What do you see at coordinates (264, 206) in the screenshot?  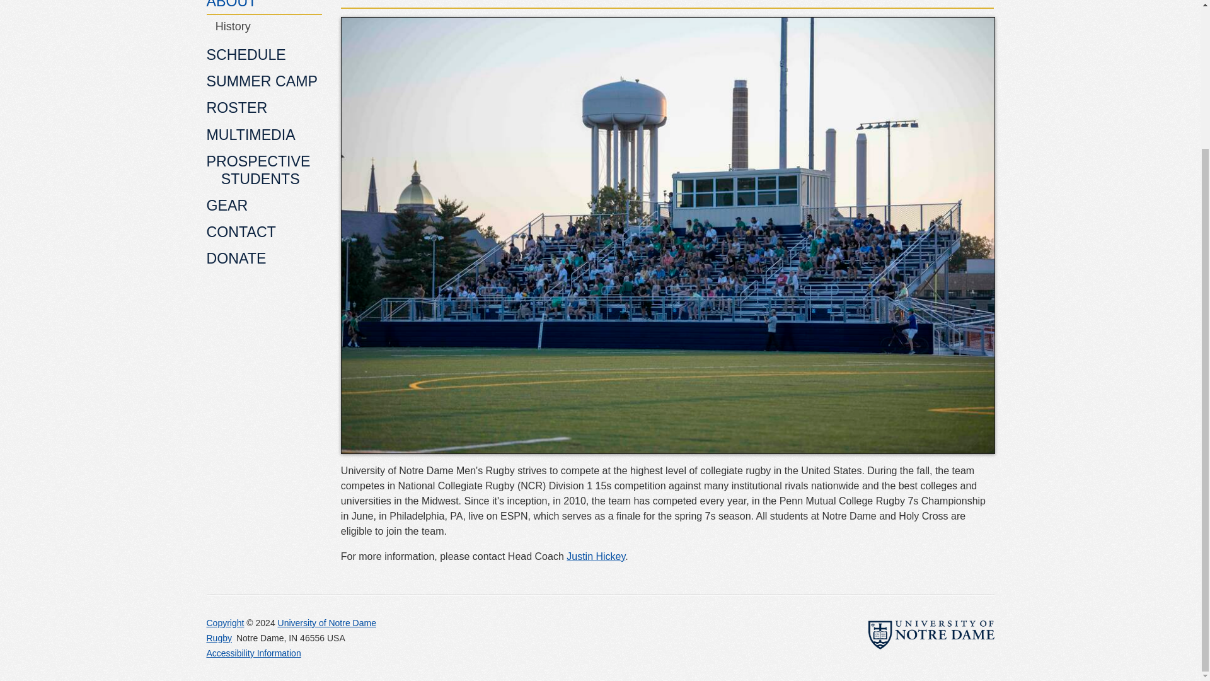 I see `GEAR` at bounding box center [264, 206].